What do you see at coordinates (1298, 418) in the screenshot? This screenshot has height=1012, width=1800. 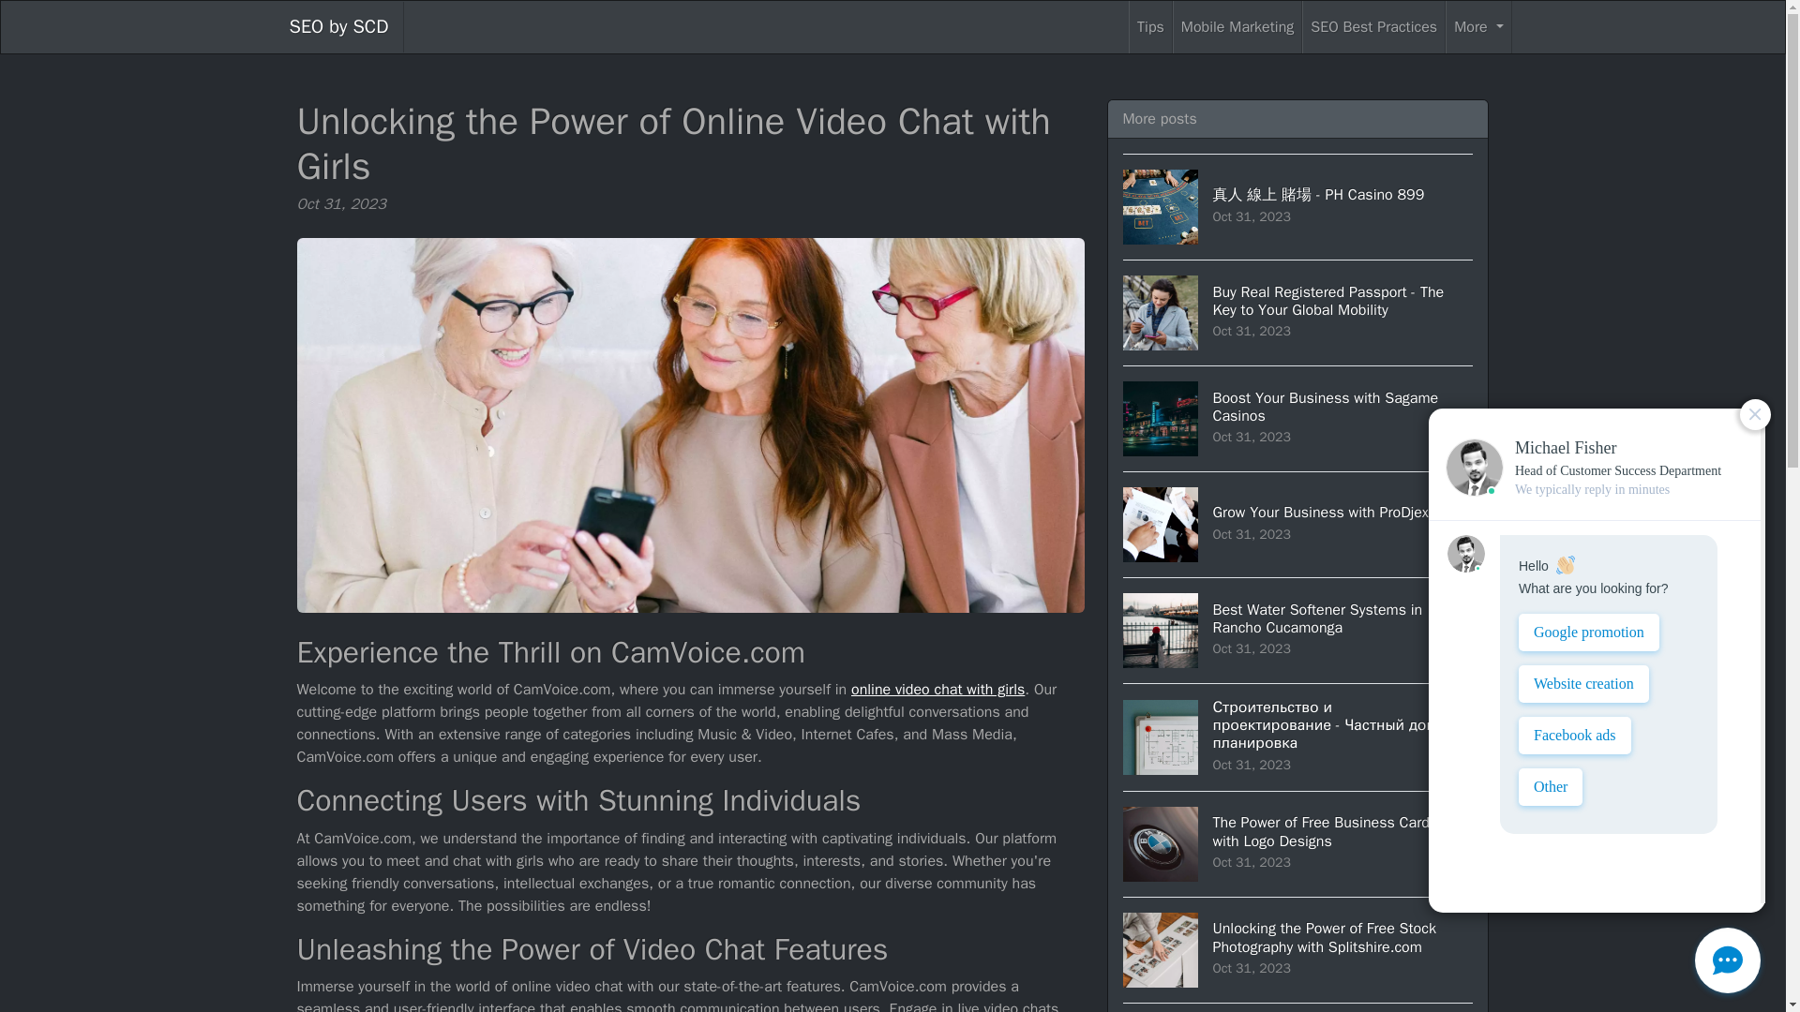 I see `SEO Best Practices` at bounding box center [1298, 418].